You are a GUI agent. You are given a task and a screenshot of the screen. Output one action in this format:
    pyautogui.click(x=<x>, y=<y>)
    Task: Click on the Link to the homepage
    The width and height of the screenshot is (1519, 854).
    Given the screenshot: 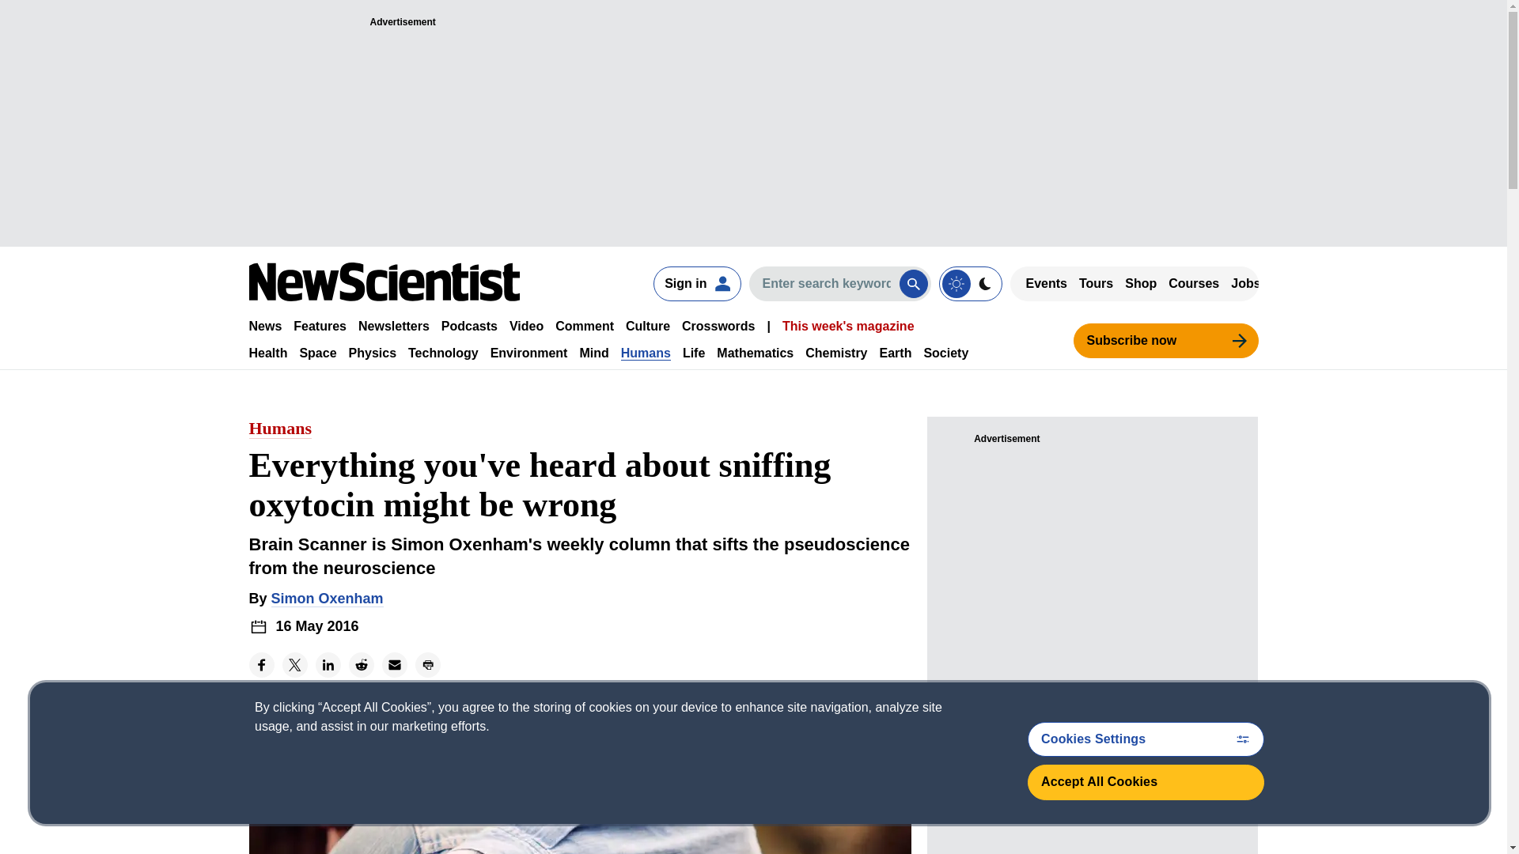 What is the action you would take?
    pyautogui.click(x=384, y=282)
    